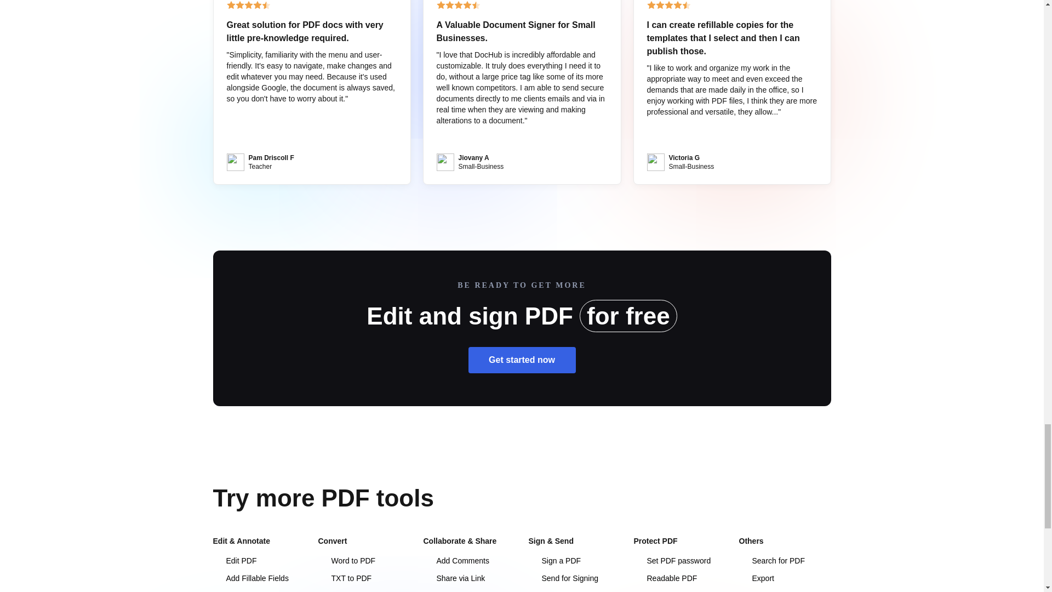 The width and height of the screenshot is (1052, 592). Describe the element at coordinates (344, 578) in the screenshot. I see `TXT to PDF` at that location.